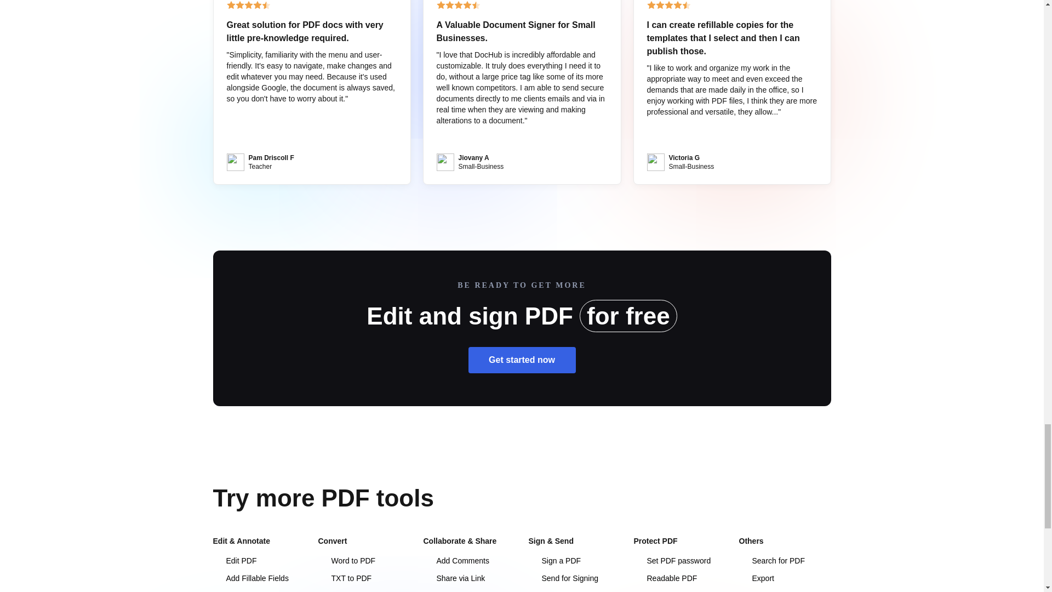 The width and height of the screenshot is (1052, 592). Describe the element at coordinates (344, 578) in the screenshot. I see `TXT to PDF` at that location.